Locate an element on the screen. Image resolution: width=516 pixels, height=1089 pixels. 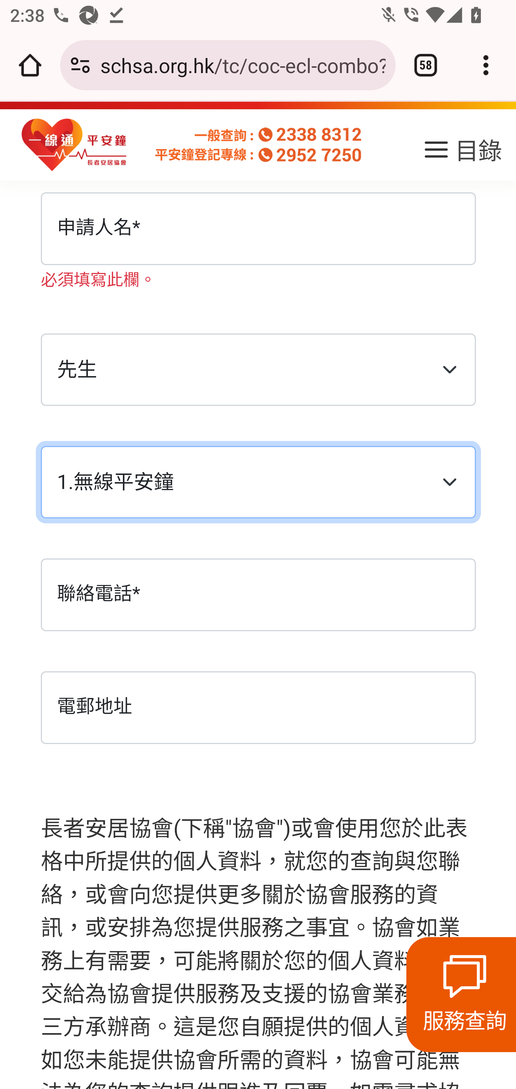
Connection is secure is located at coordinates (80, 65).